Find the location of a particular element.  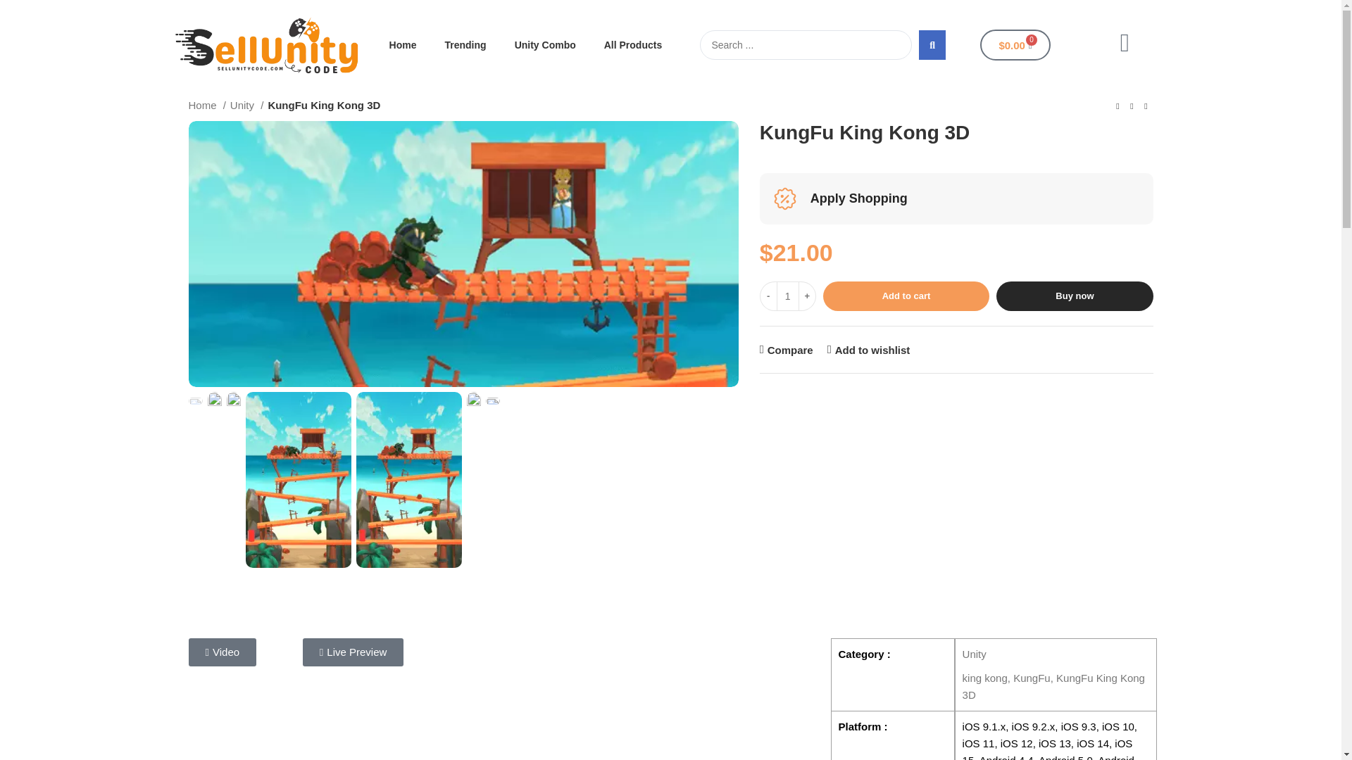

Unity Combo is located at coordinates (545, 45).